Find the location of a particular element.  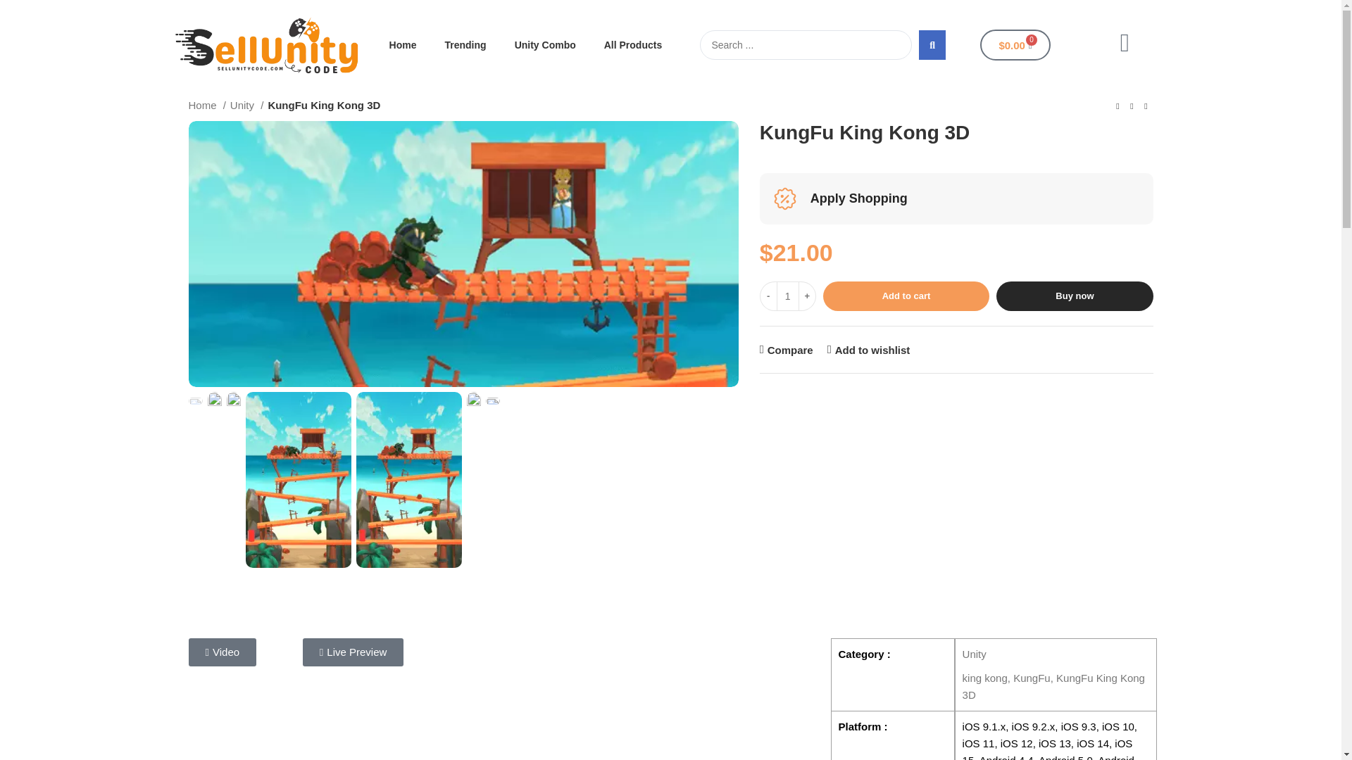

Unity Combo is located at coordinates (545, 45).